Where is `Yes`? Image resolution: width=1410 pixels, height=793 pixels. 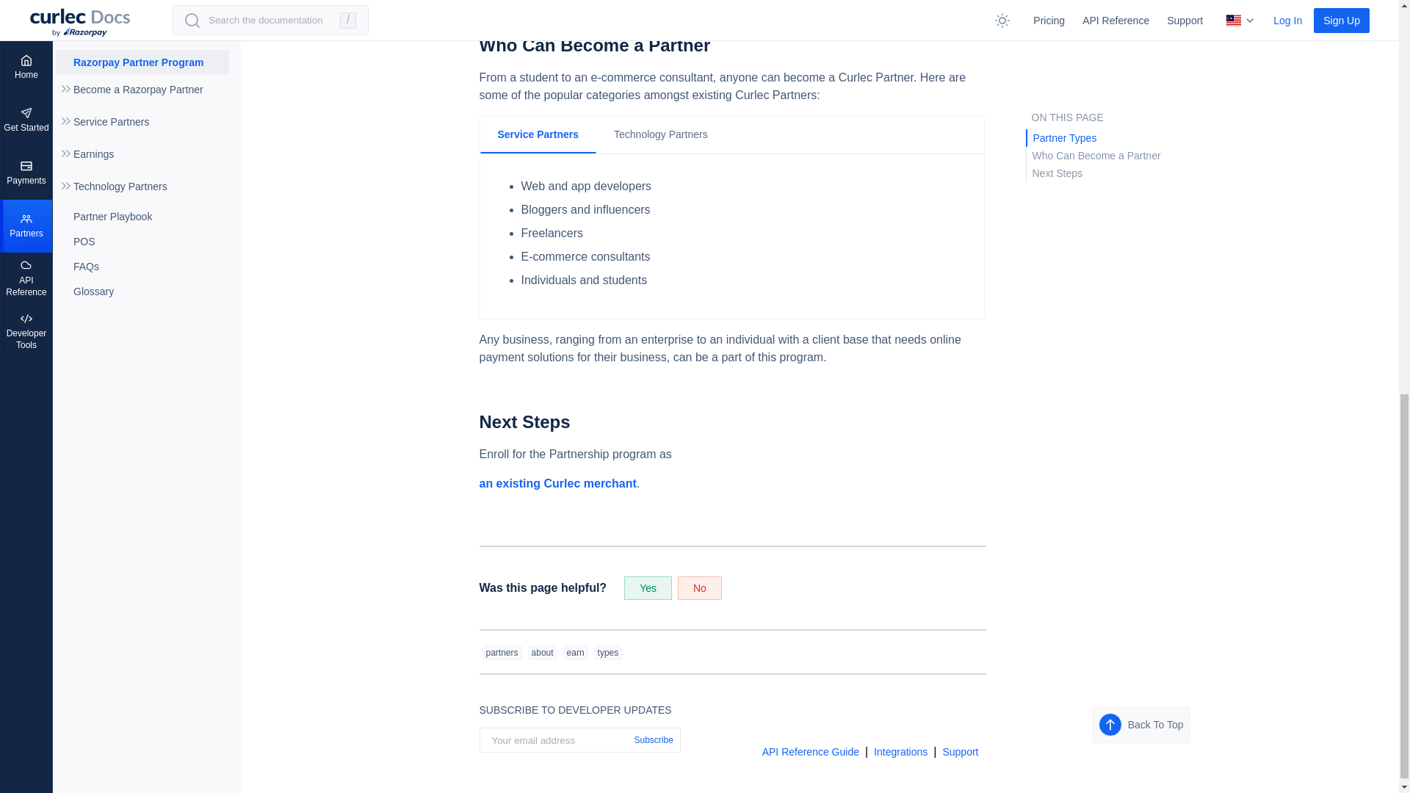
Yes is located at coordinates (648, 587).